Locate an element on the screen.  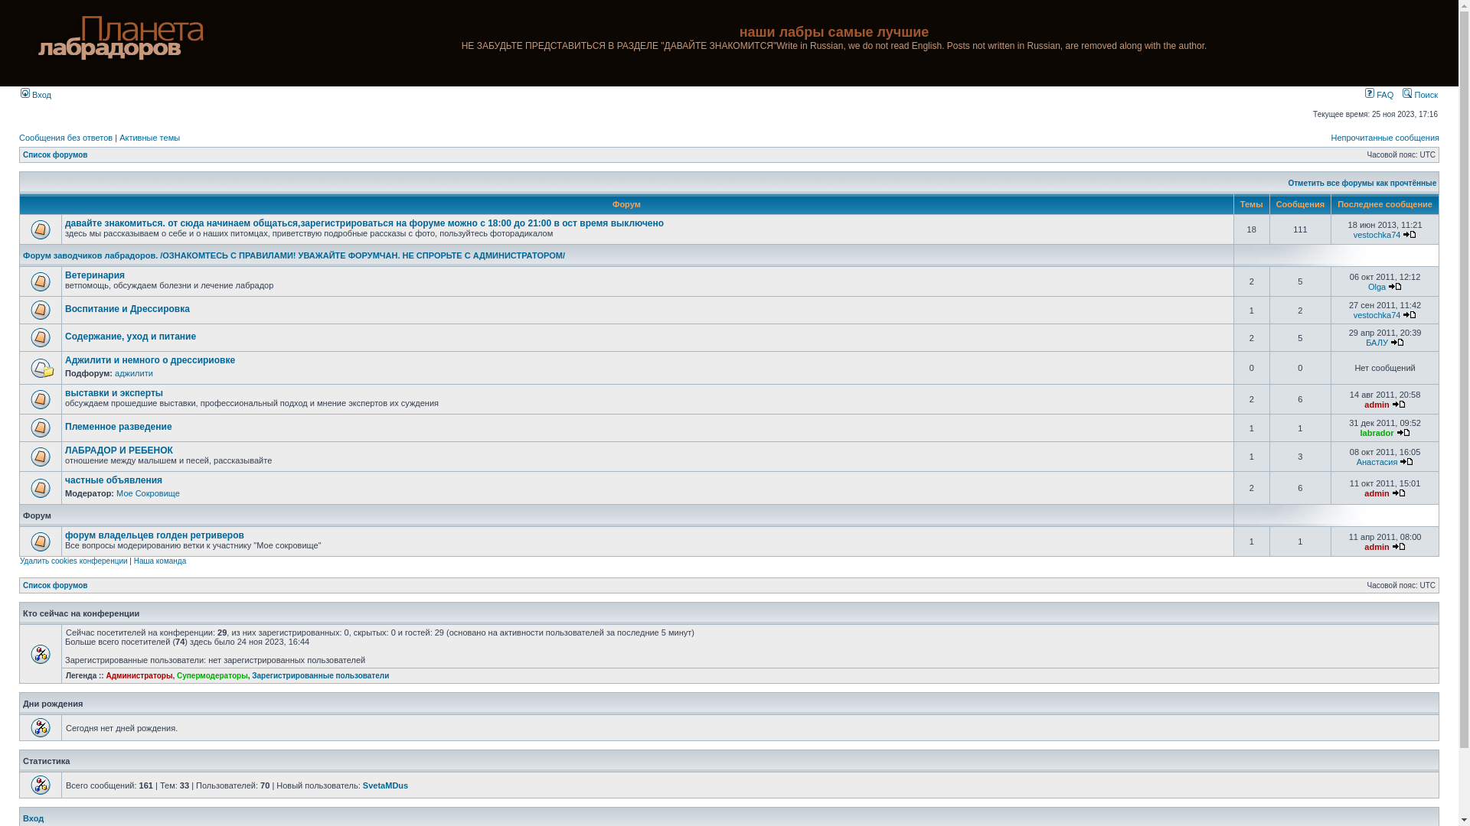
admin is located at coordinates (1377, 404).